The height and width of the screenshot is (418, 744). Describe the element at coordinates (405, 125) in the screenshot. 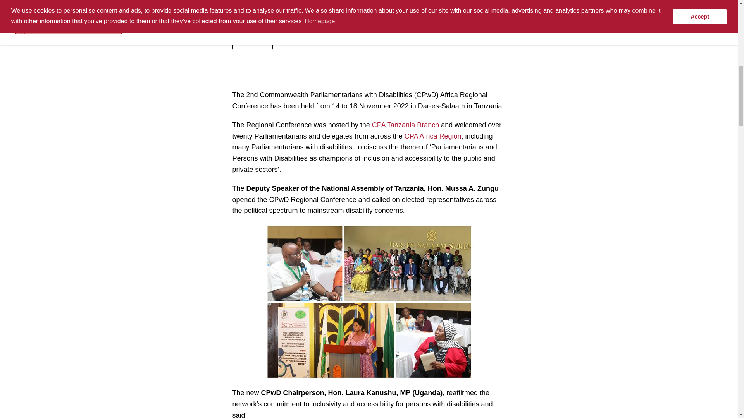

I see `Tanzania` at that location.